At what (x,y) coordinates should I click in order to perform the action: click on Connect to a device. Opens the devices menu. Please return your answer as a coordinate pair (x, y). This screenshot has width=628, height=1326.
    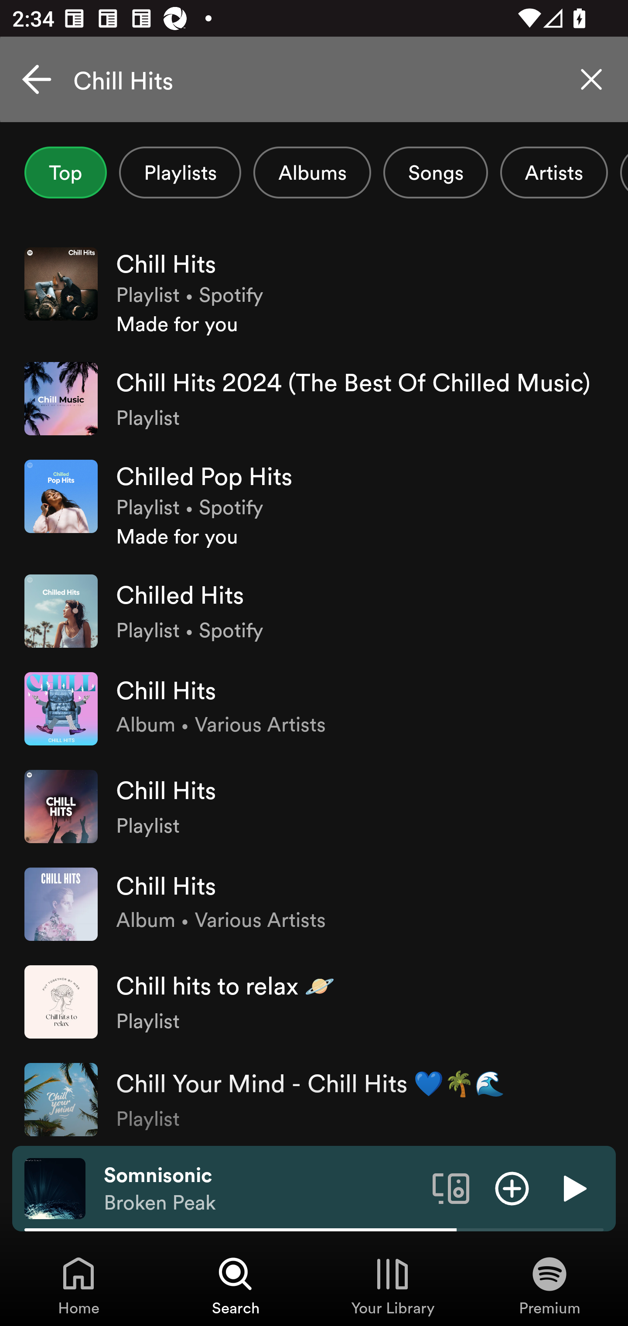
    Looking at the image, I should click on (451, 1188).